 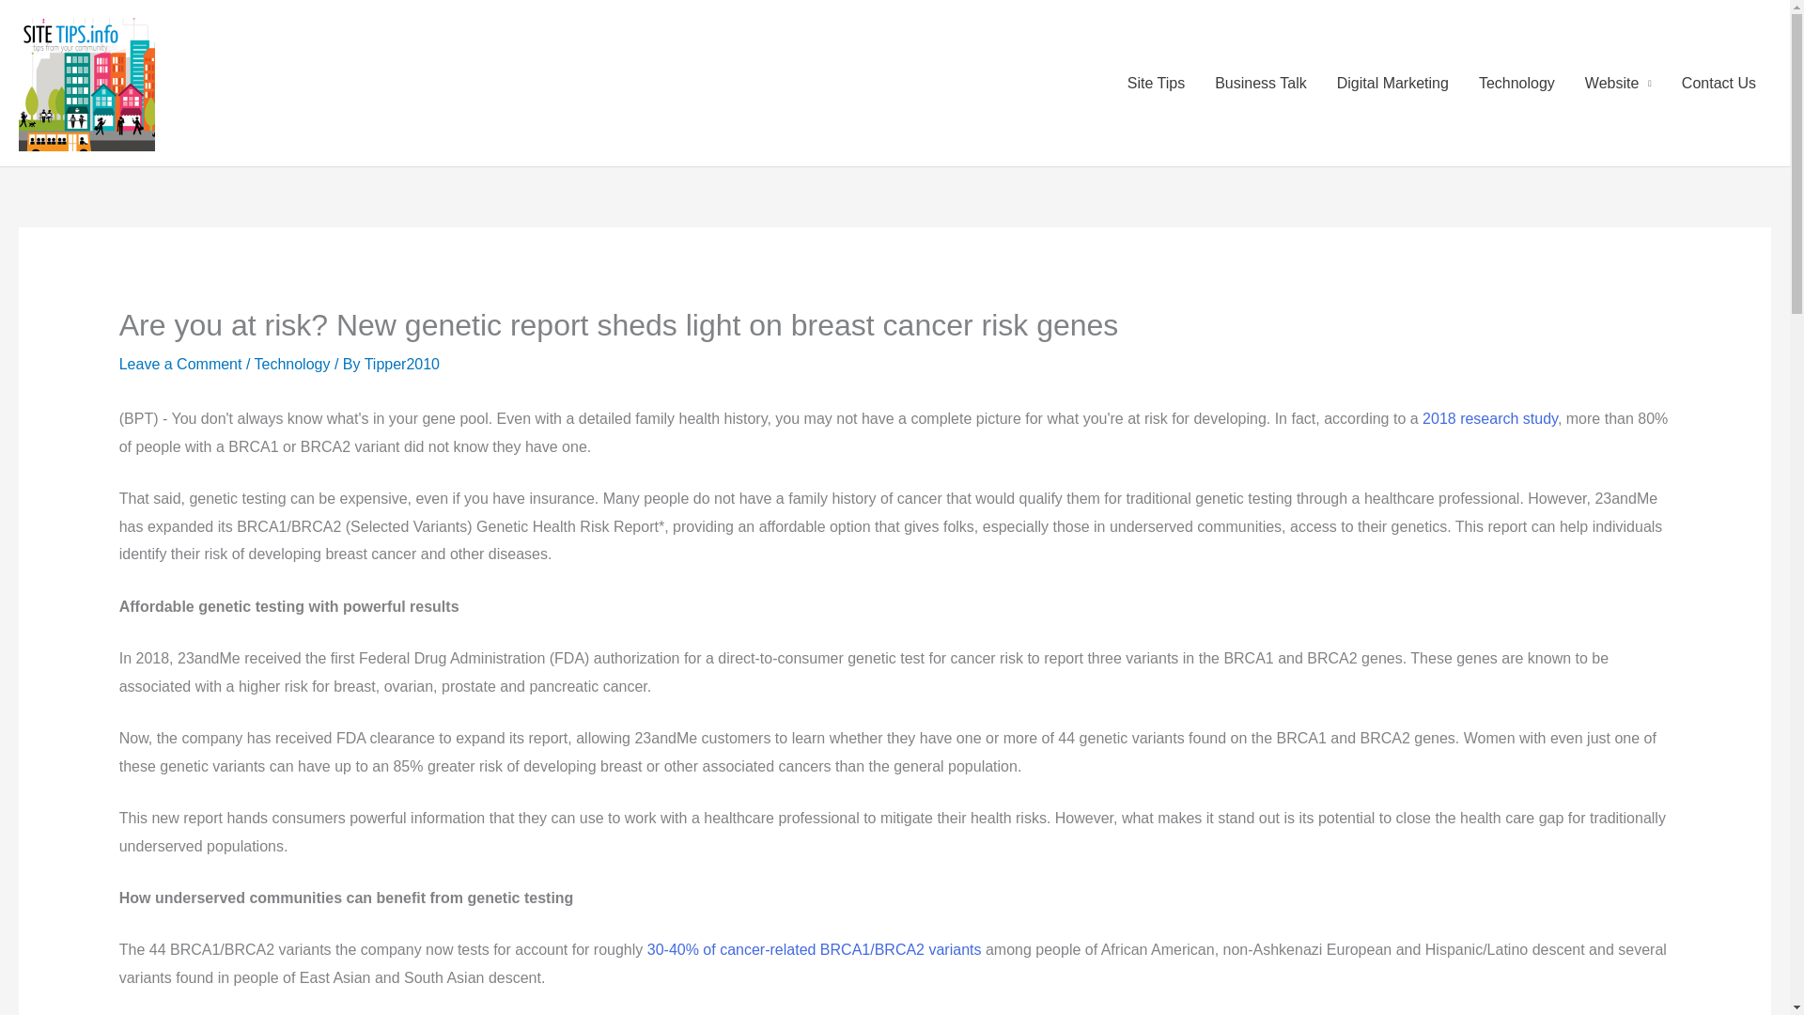 I want to click on 2018 research study, so click(x=1490, y=418).